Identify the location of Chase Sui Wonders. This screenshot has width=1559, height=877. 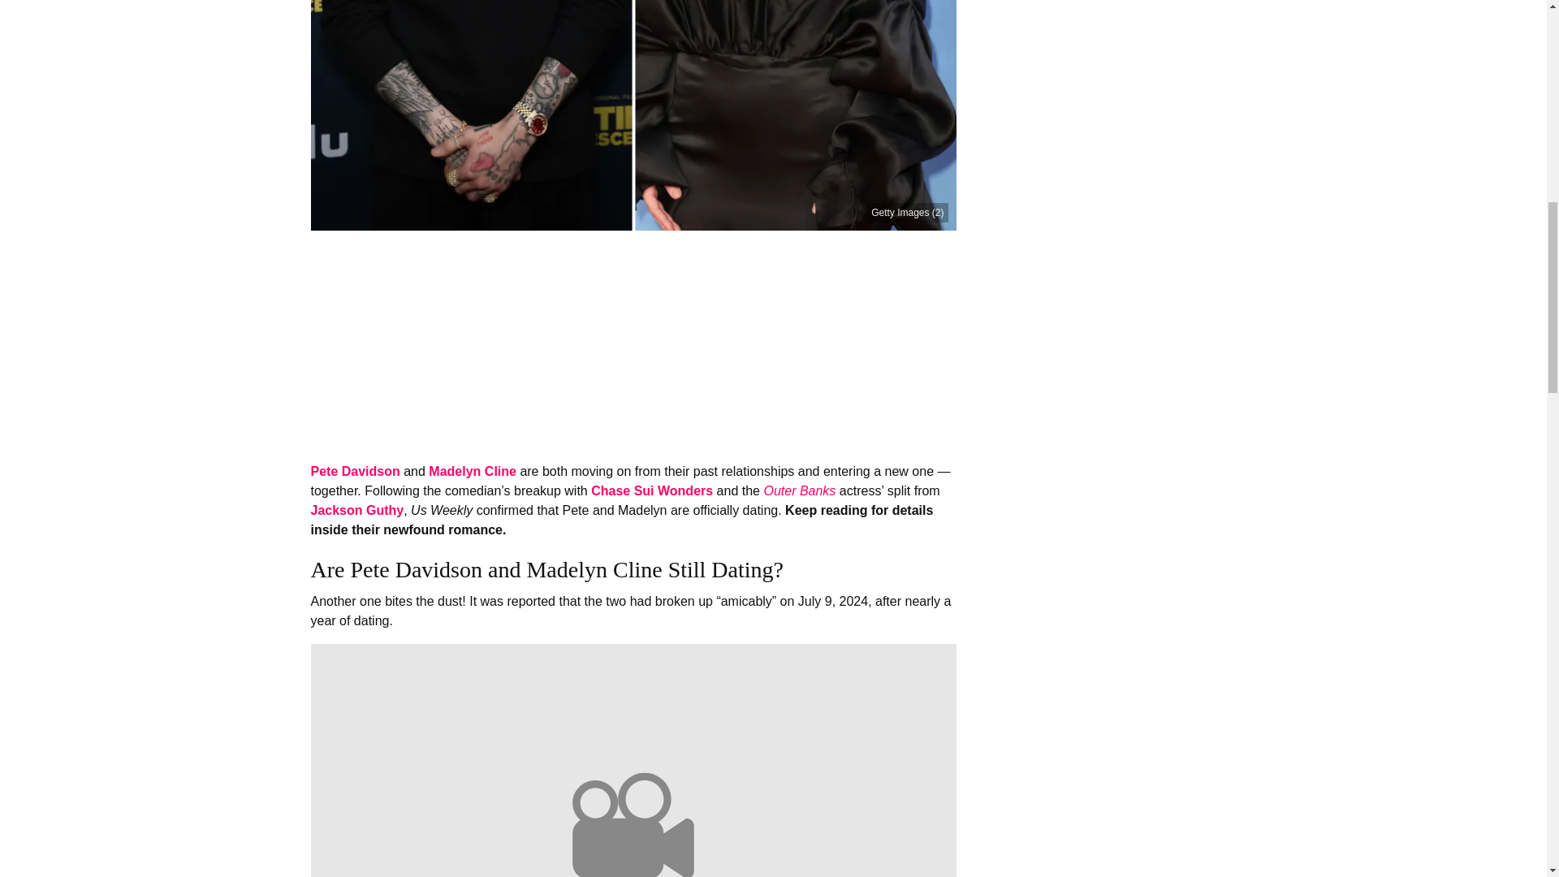
(651, 490).